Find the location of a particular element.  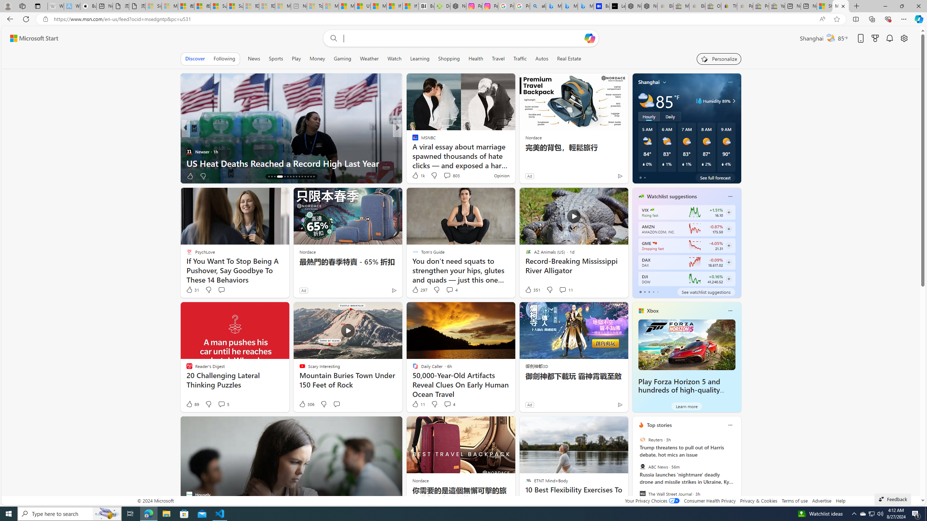

Press Room - eBay Inc. - Sleeping is located at coordinates (761, 6).